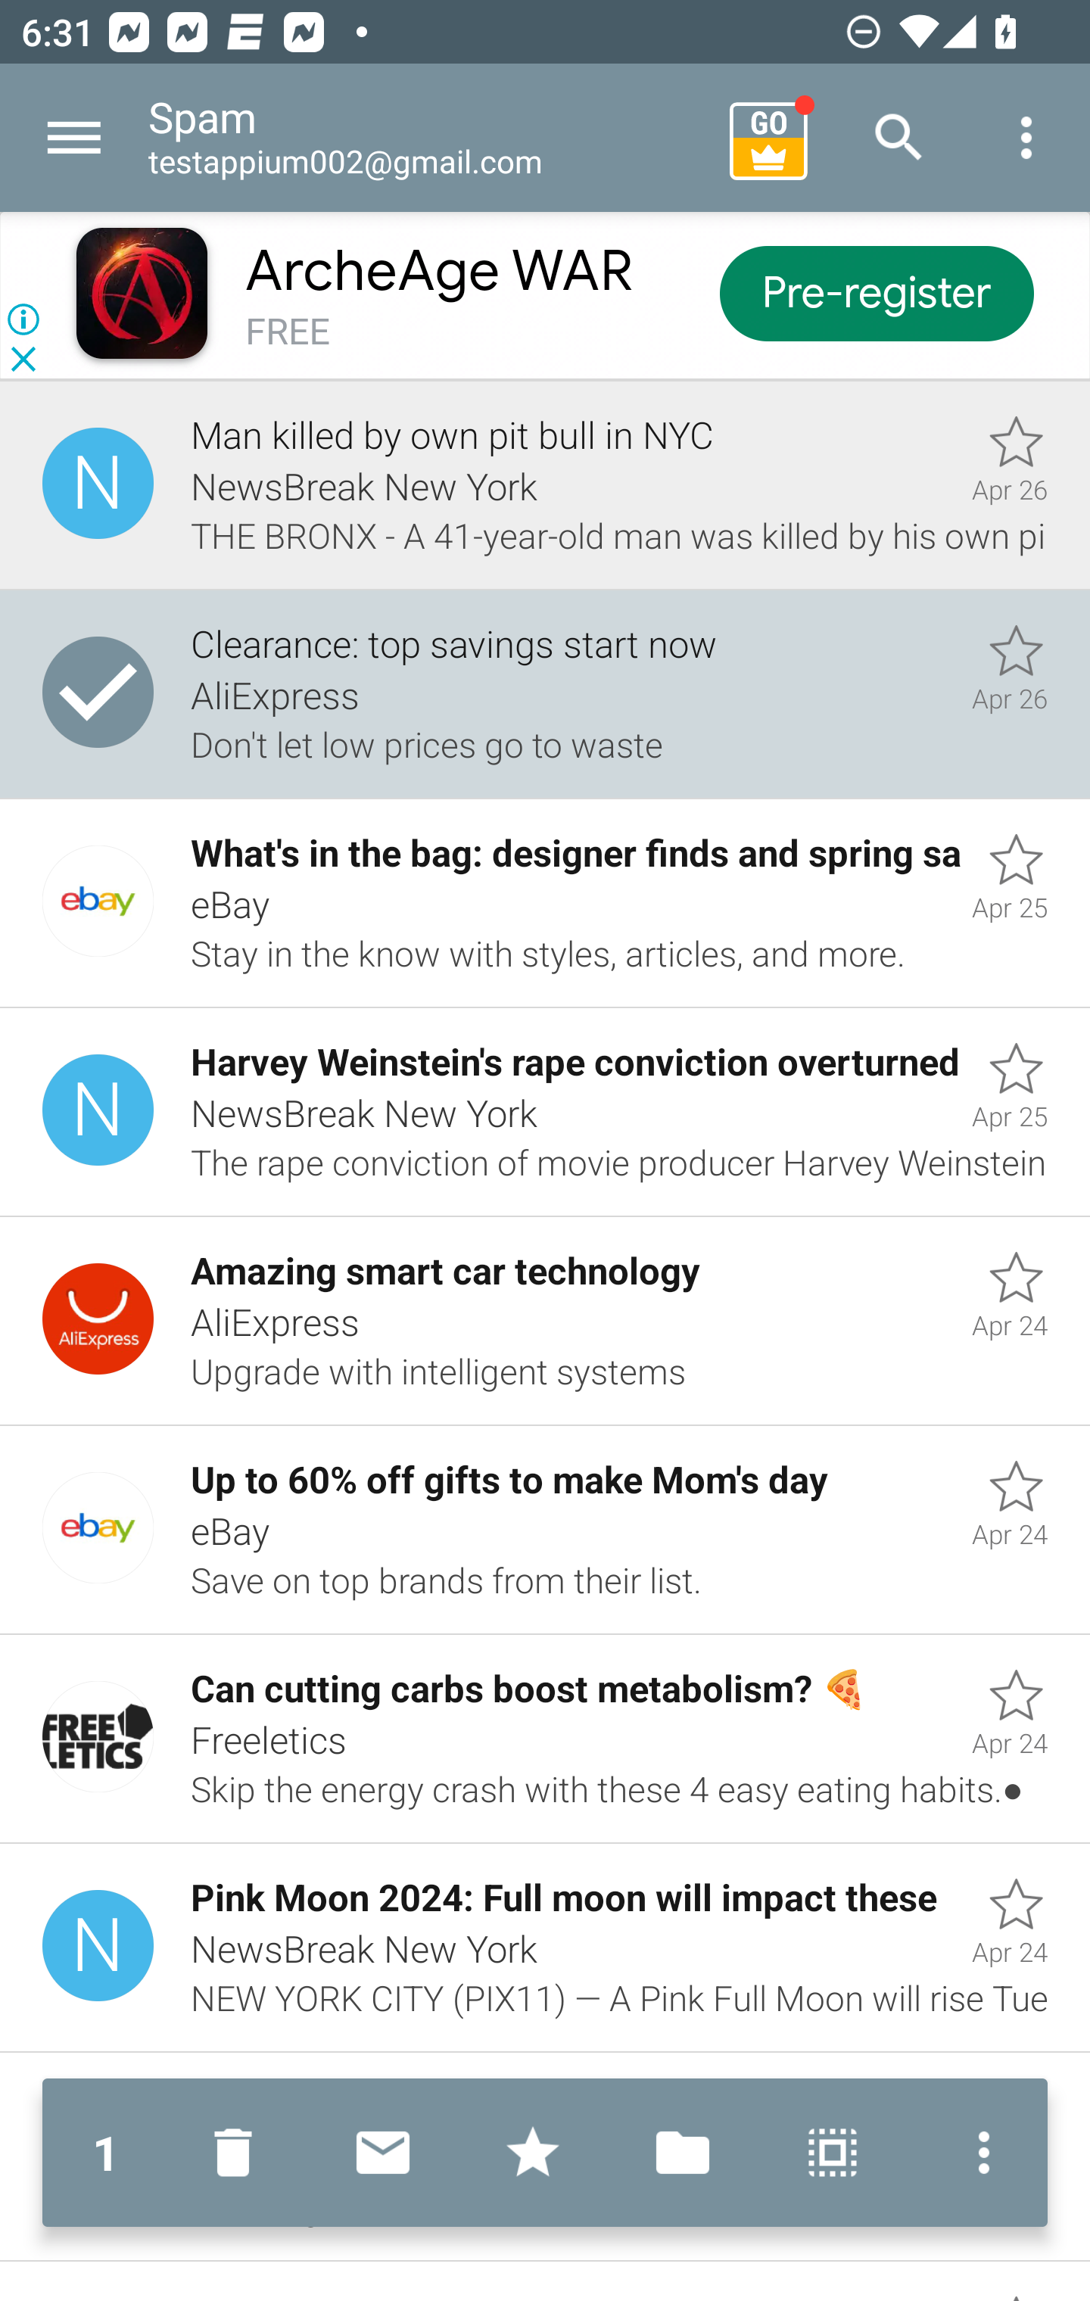 The image size is (1090, 2301). I want to click on ArcheAge WAR, so click(438, 271).